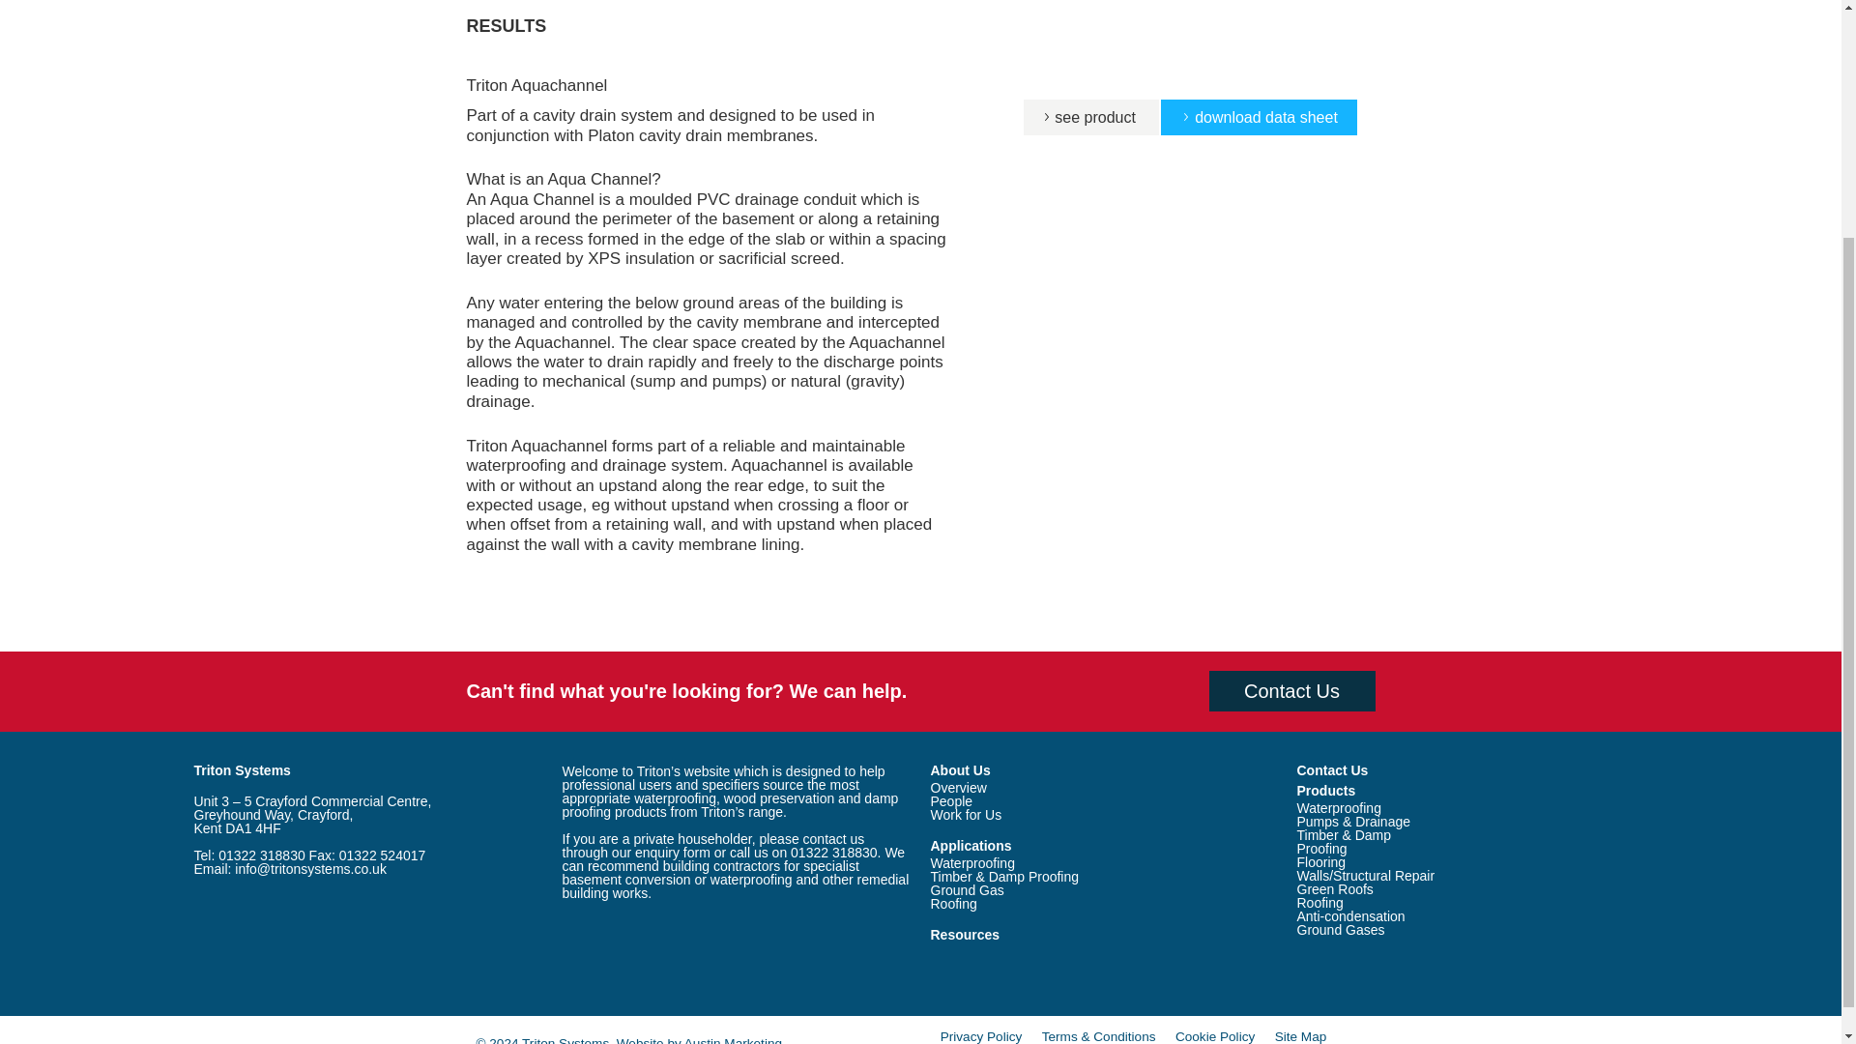 This screenshot has width=1856, height=1044. What do you see at coordinates (1087, 117) in the screenshot?
I see `Triton Aquachannel` at bounding box center [1087, 117].